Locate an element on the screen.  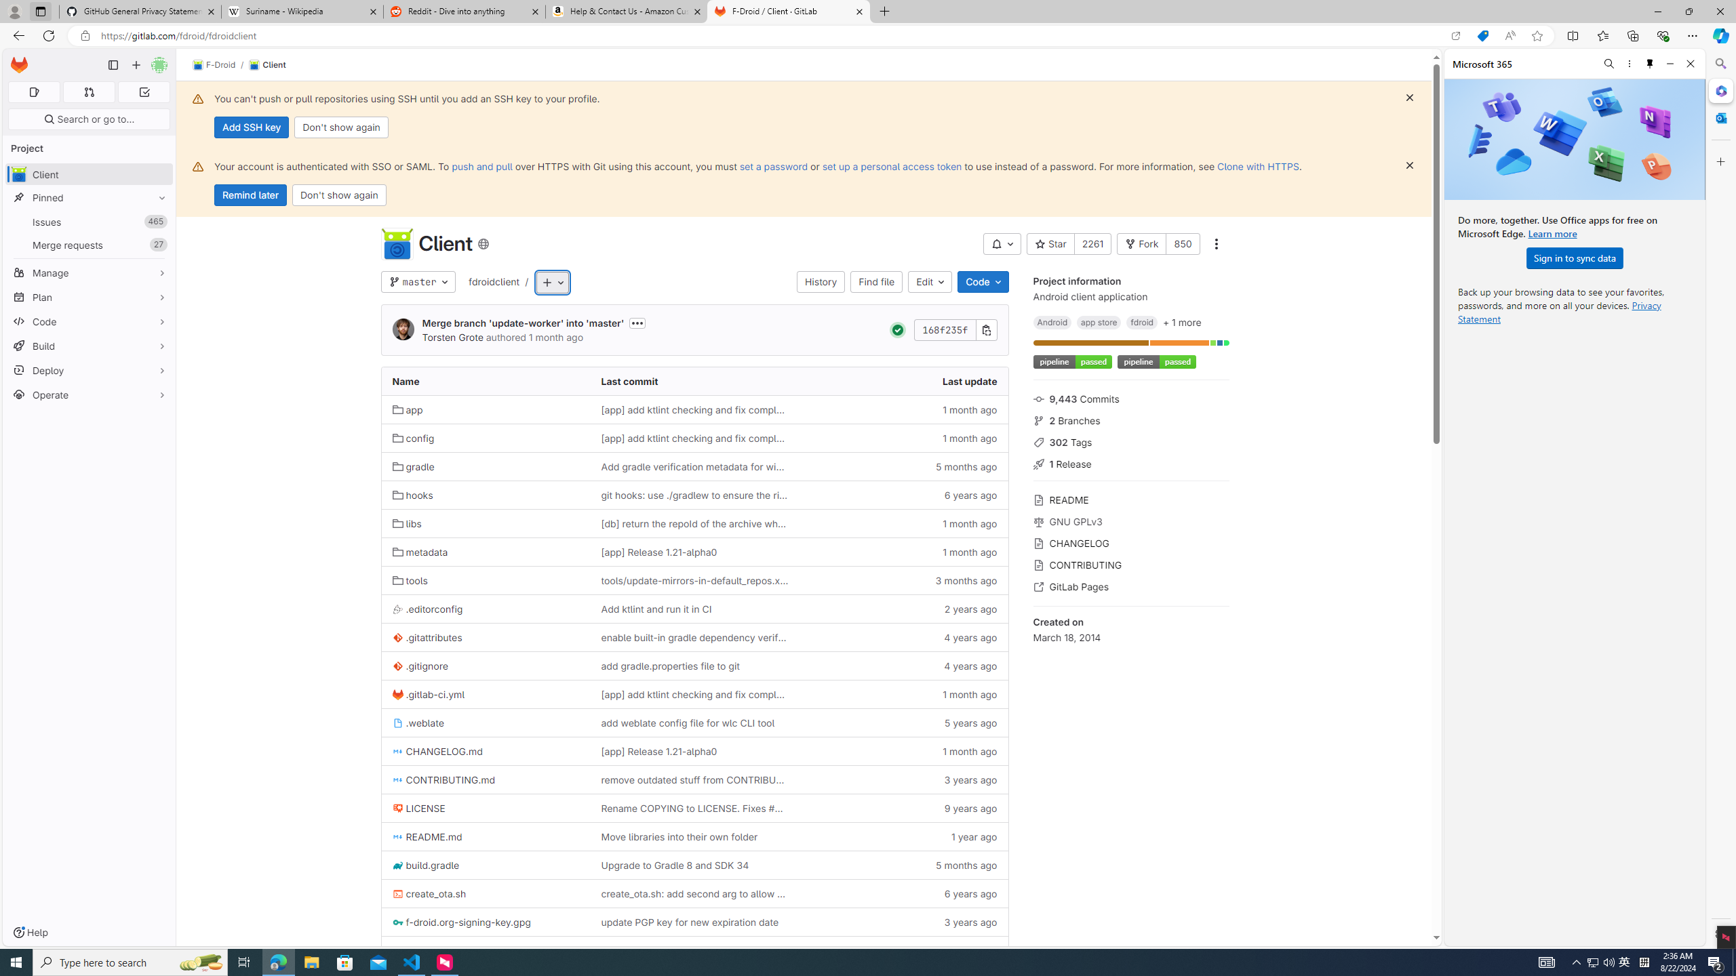
2 Branches is located at coordinates (1131, 419).